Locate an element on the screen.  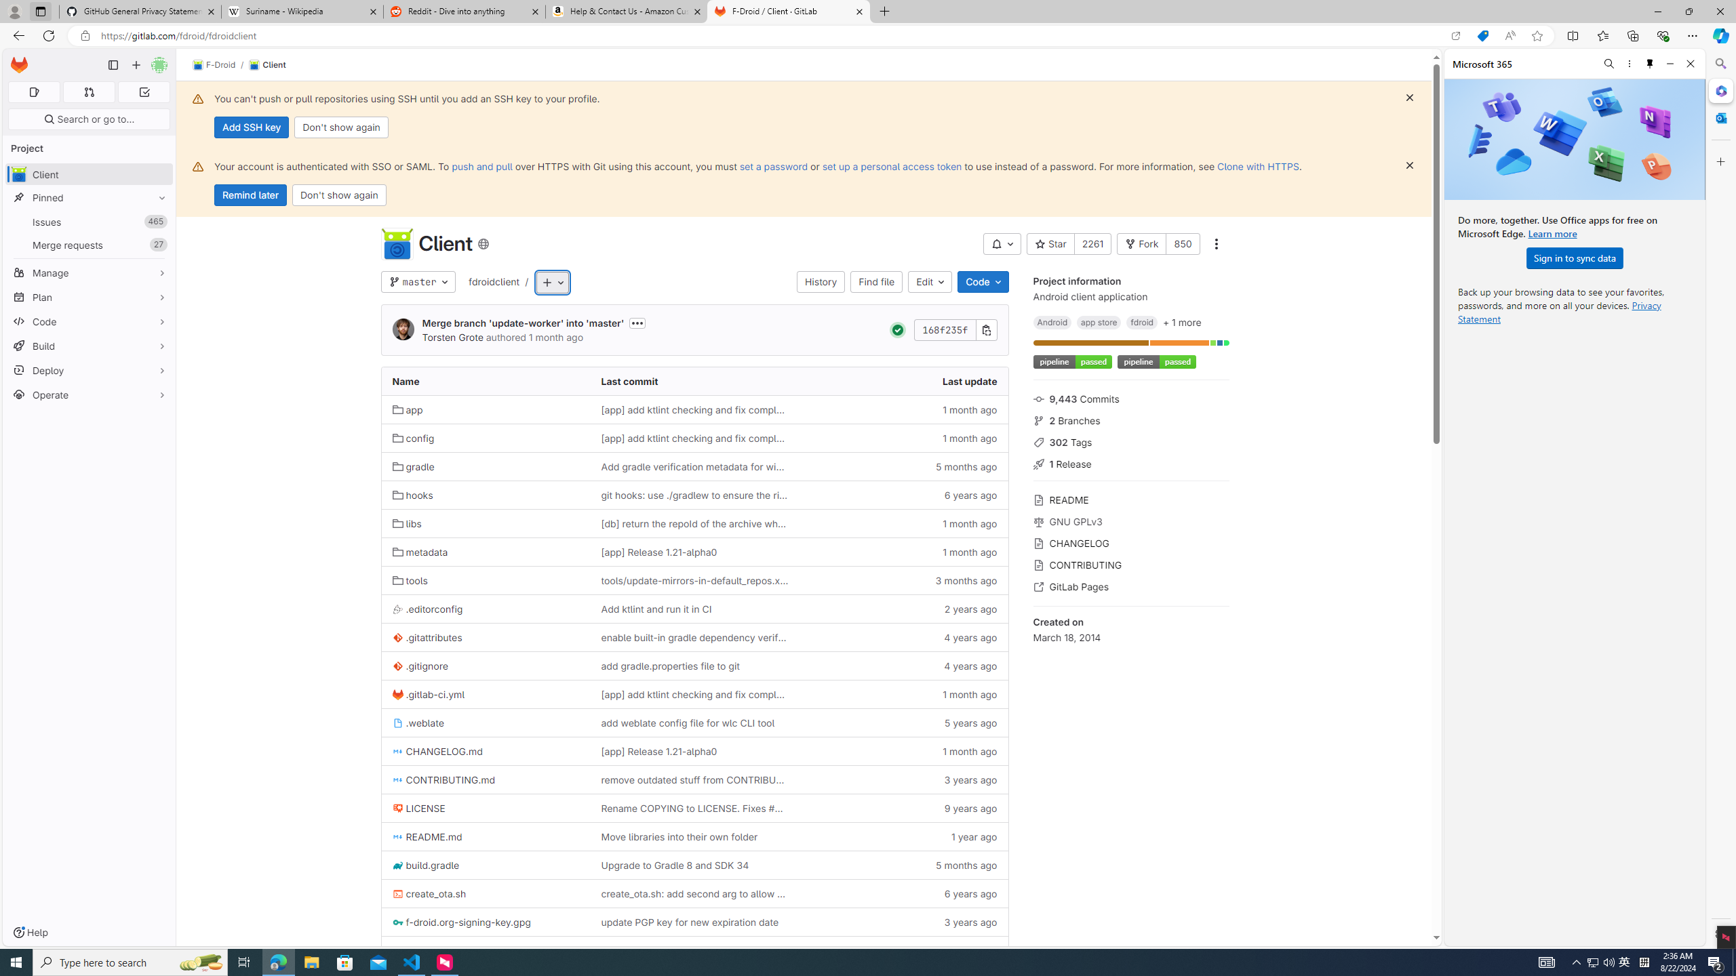
2 Branches is located at coordinates (1131, 419).